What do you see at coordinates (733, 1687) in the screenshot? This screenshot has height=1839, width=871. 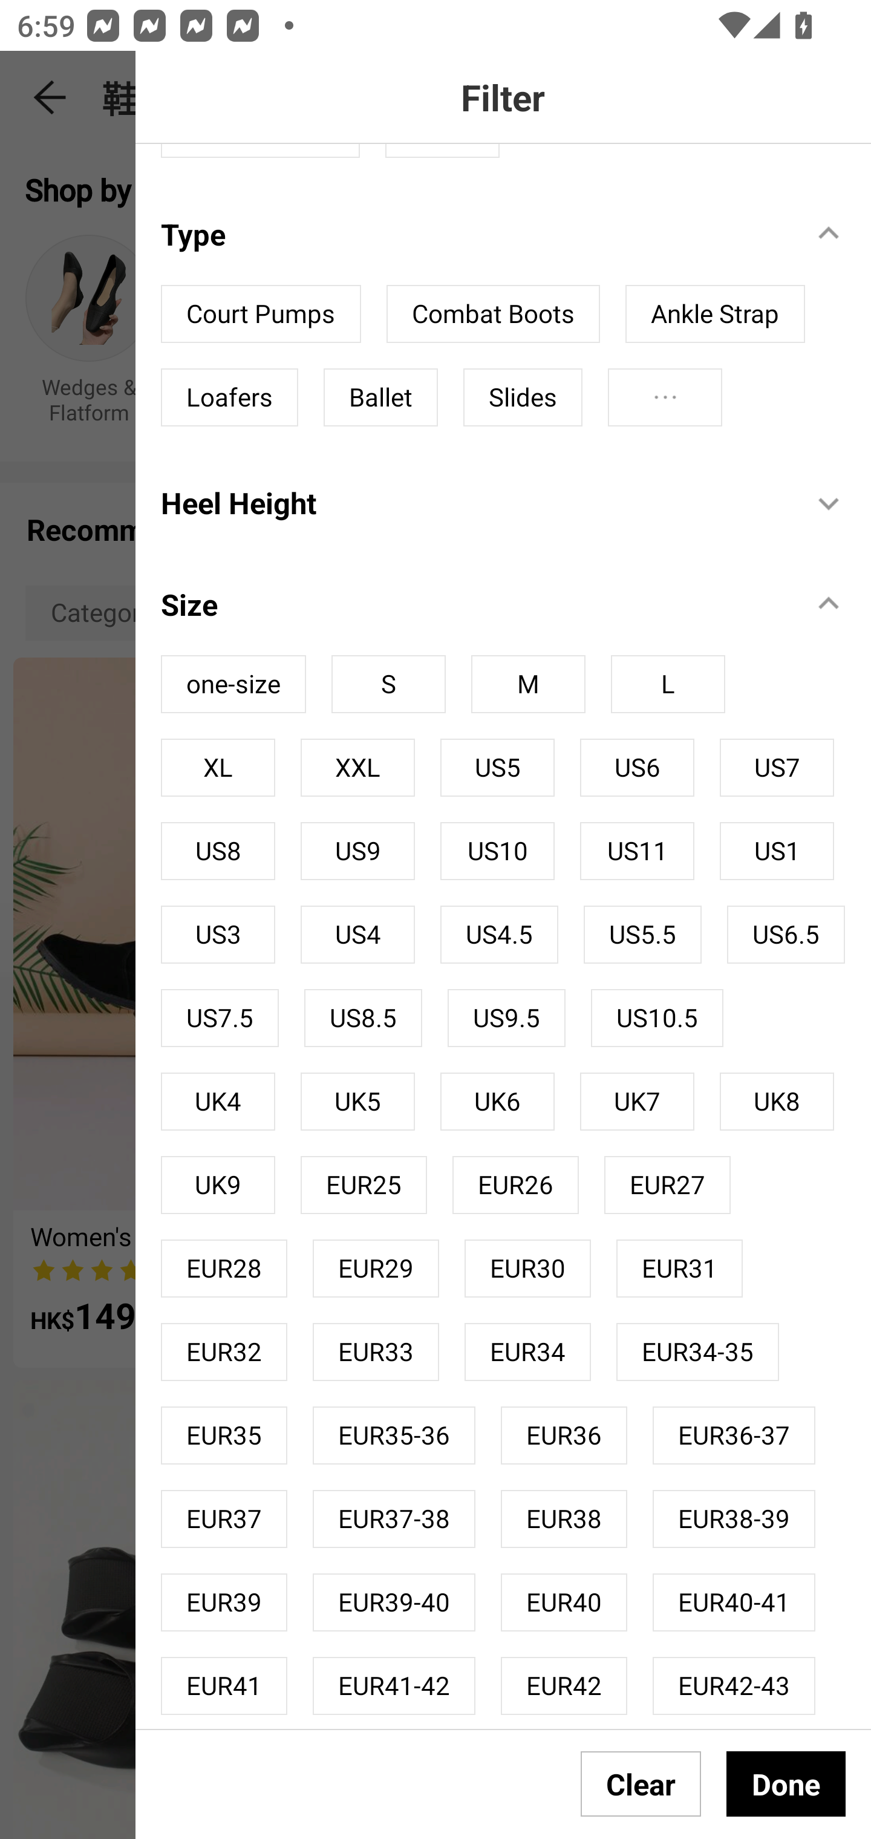 I see `EUR42-43` at bounding box center [733, 1687].